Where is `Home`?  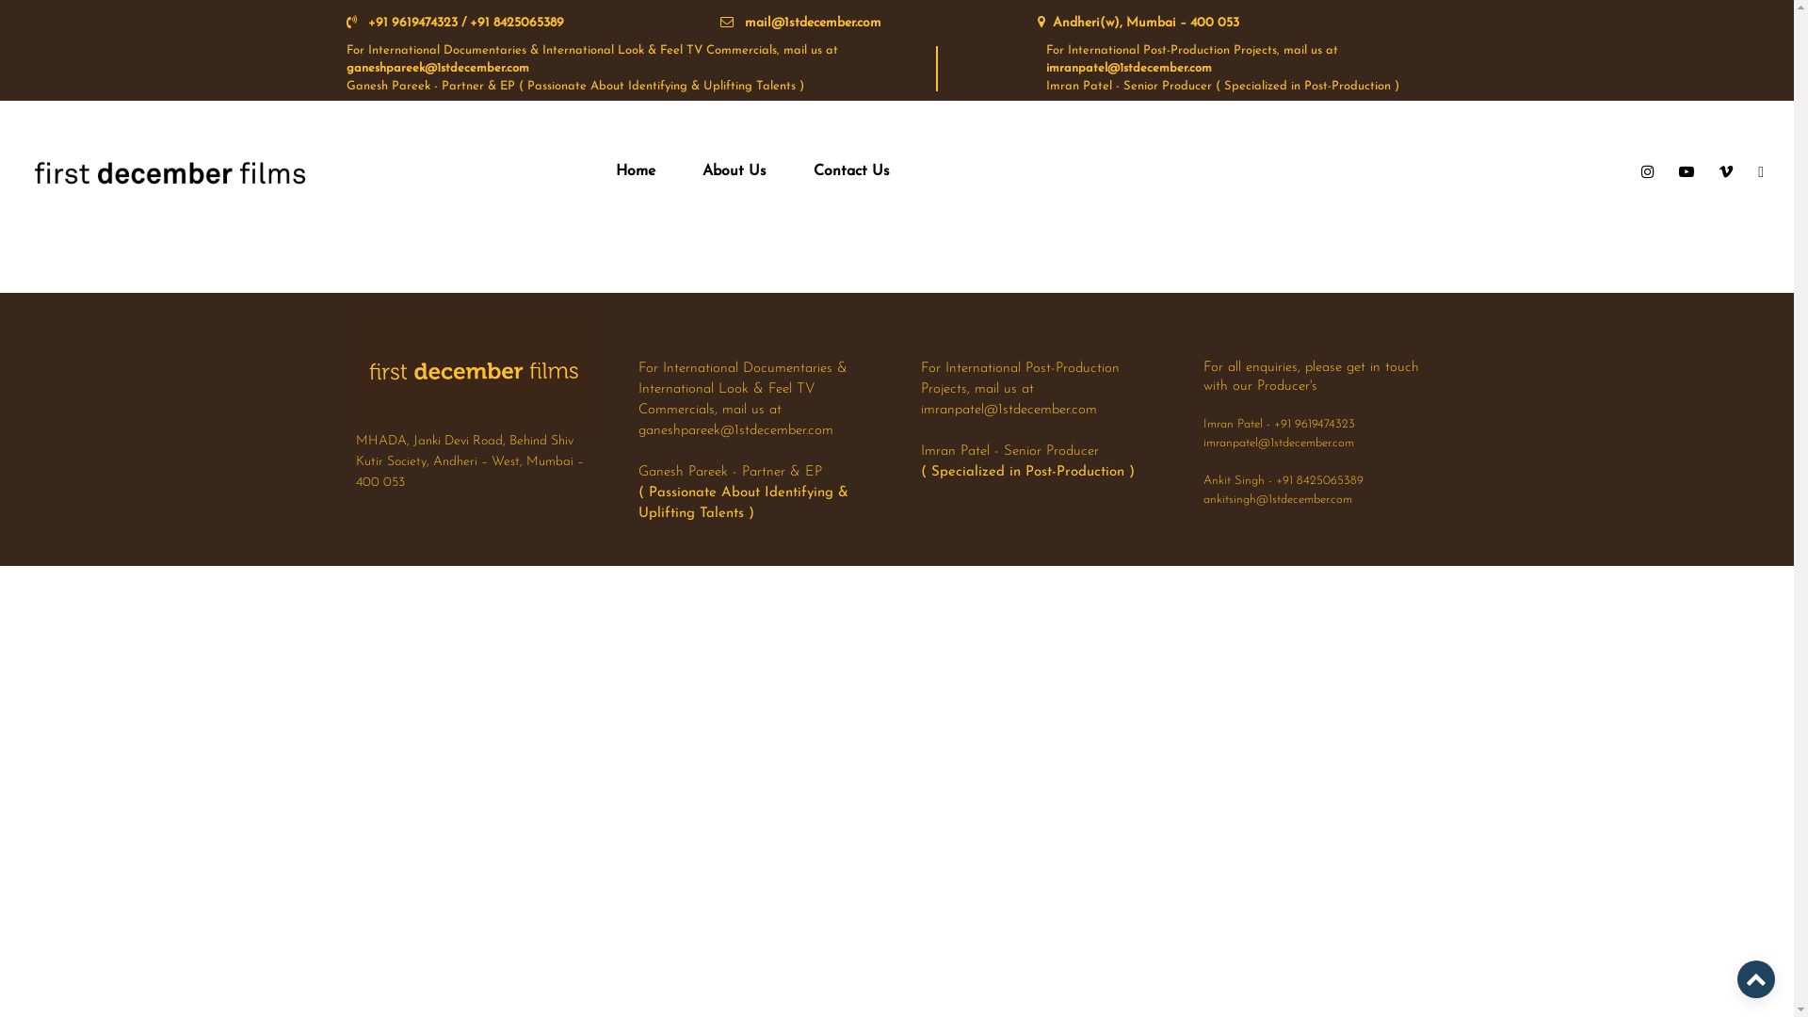 Home is located at coordinates (636, 171).